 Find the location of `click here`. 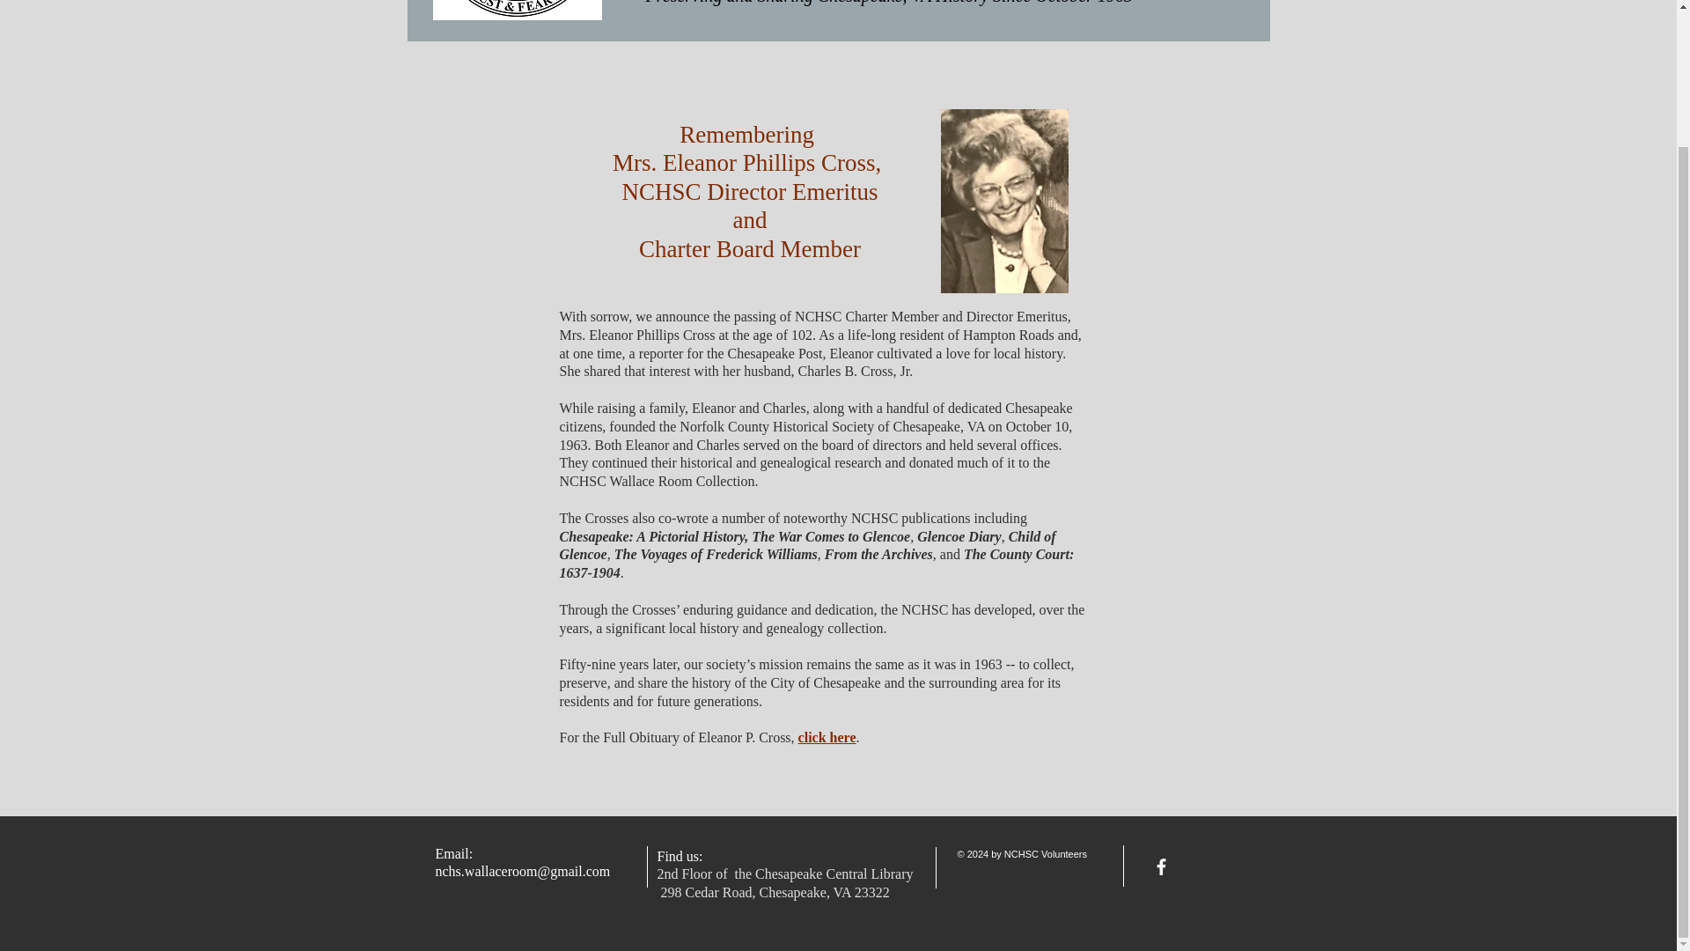

click here is located at coordinates (827, 737).